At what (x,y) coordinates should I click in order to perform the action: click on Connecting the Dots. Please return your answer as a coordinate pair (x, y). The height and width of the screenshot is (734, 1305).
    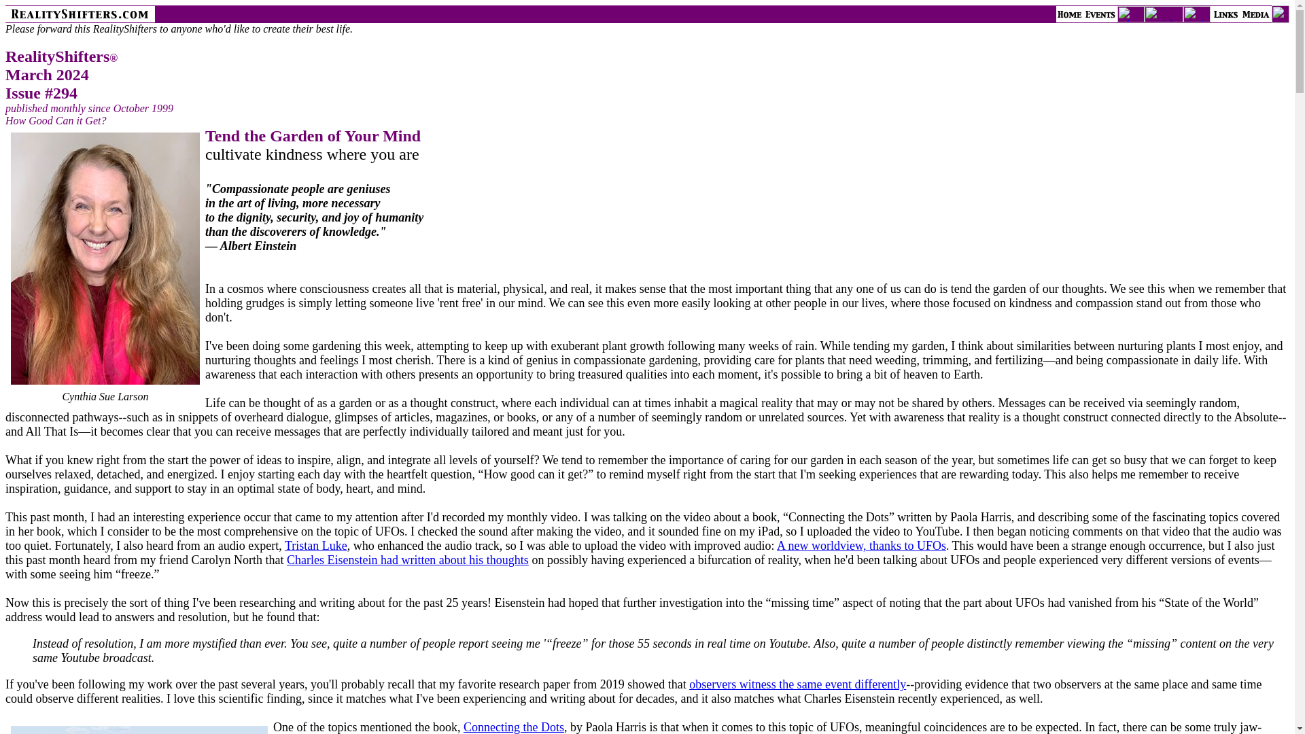
    Looking at the image, I should click on (513, 727).